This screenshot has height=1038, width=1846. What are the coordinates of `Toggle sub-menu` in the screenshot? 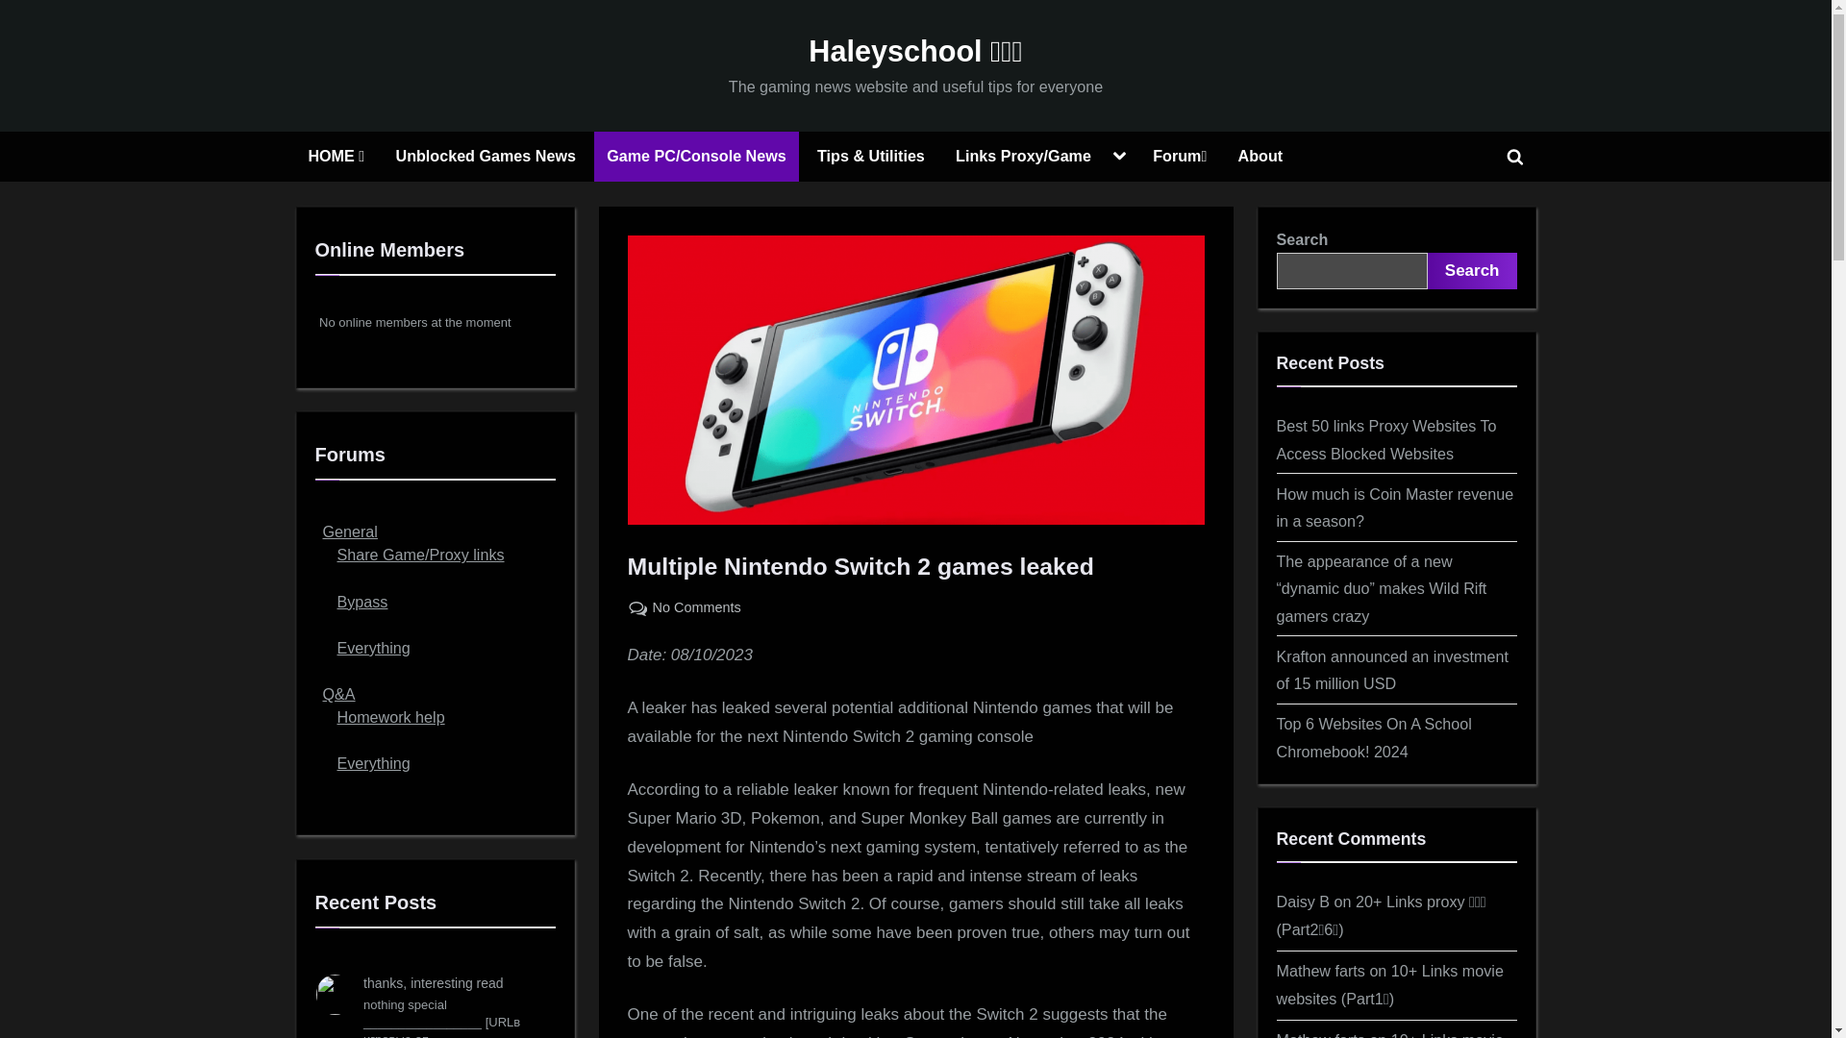 It's located at (1120, 156).